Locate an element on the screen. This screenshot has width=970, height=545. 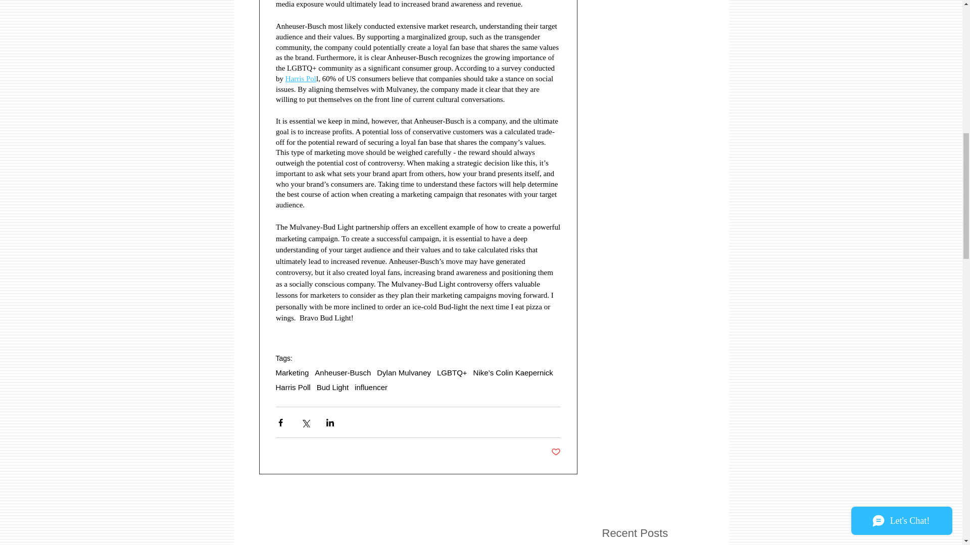
Dylan Mulvaney is located at coordinates (404, 372).